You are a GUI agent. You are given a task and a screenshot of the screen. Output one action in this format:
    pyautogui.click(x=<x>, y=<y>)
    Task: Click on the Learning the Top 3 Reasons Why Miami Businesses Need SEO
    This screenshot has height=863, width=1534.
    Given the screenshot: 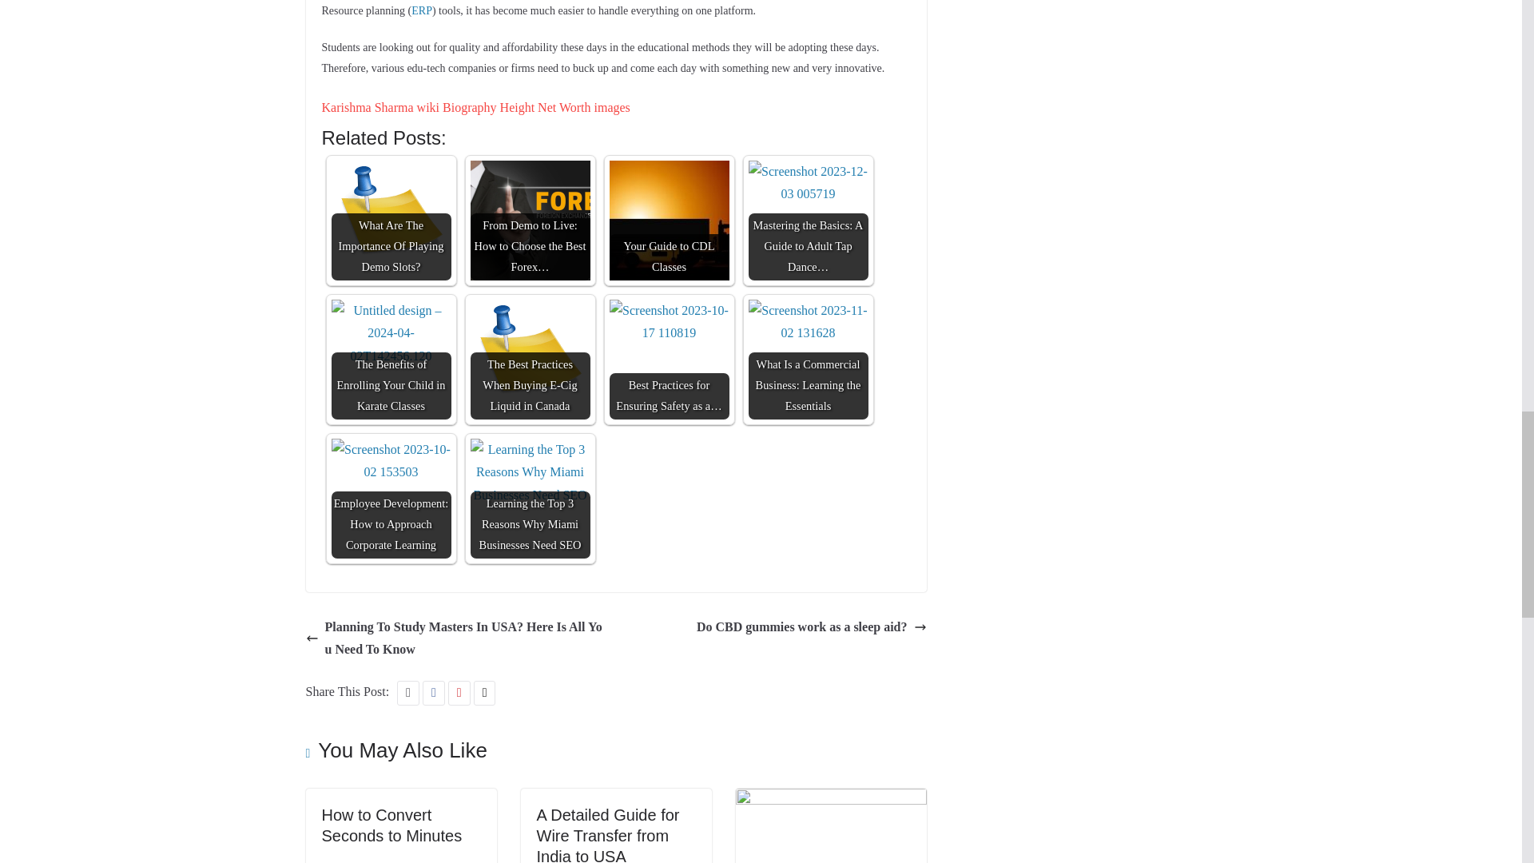 What is the action you would take?
    pyautogui.click(x=529, y=498)
    